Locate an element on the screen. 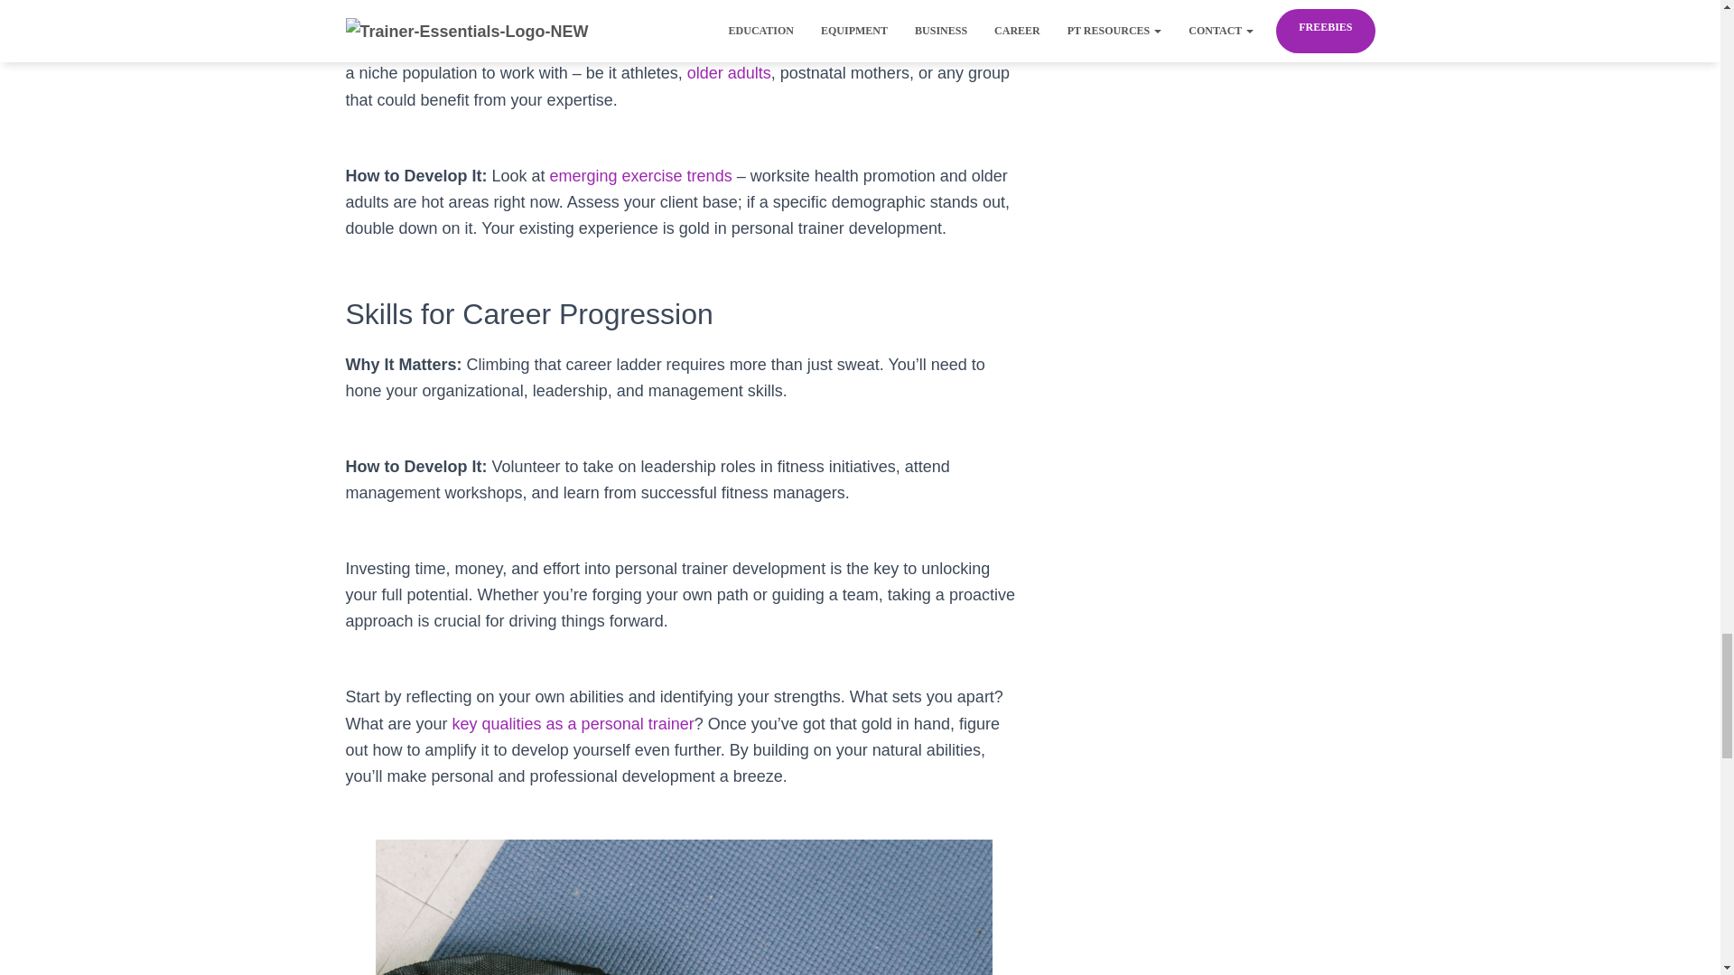 The height and width of the screenshot is (975, 1734). key qualities as a personal trainer is located at coordinates (573, 724).